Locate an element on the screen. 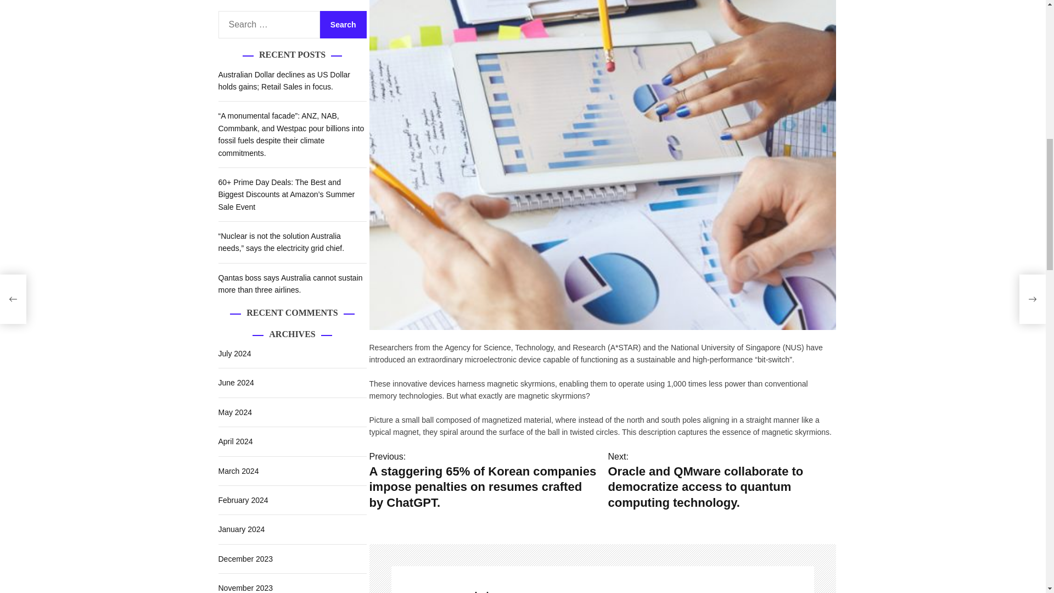 The width and height of the screenshot is (1054, 593). admin is located at coordinates (423, 580).